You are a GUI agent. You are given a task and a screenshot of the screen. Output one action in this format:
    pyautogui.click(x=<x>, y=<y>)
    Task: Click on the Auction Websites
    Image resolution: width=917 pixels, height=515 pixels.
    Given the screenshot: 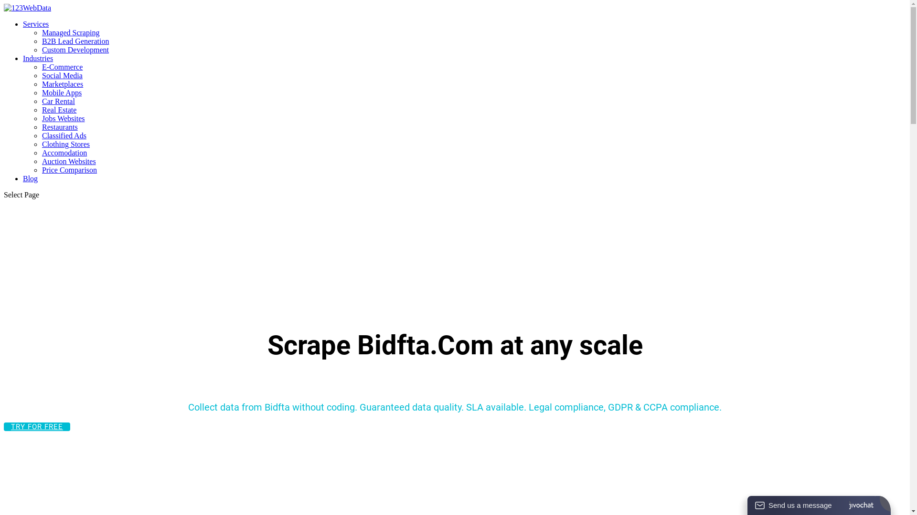 What is the action you would take?
    pyautogui.click(x=69, y=161)
    